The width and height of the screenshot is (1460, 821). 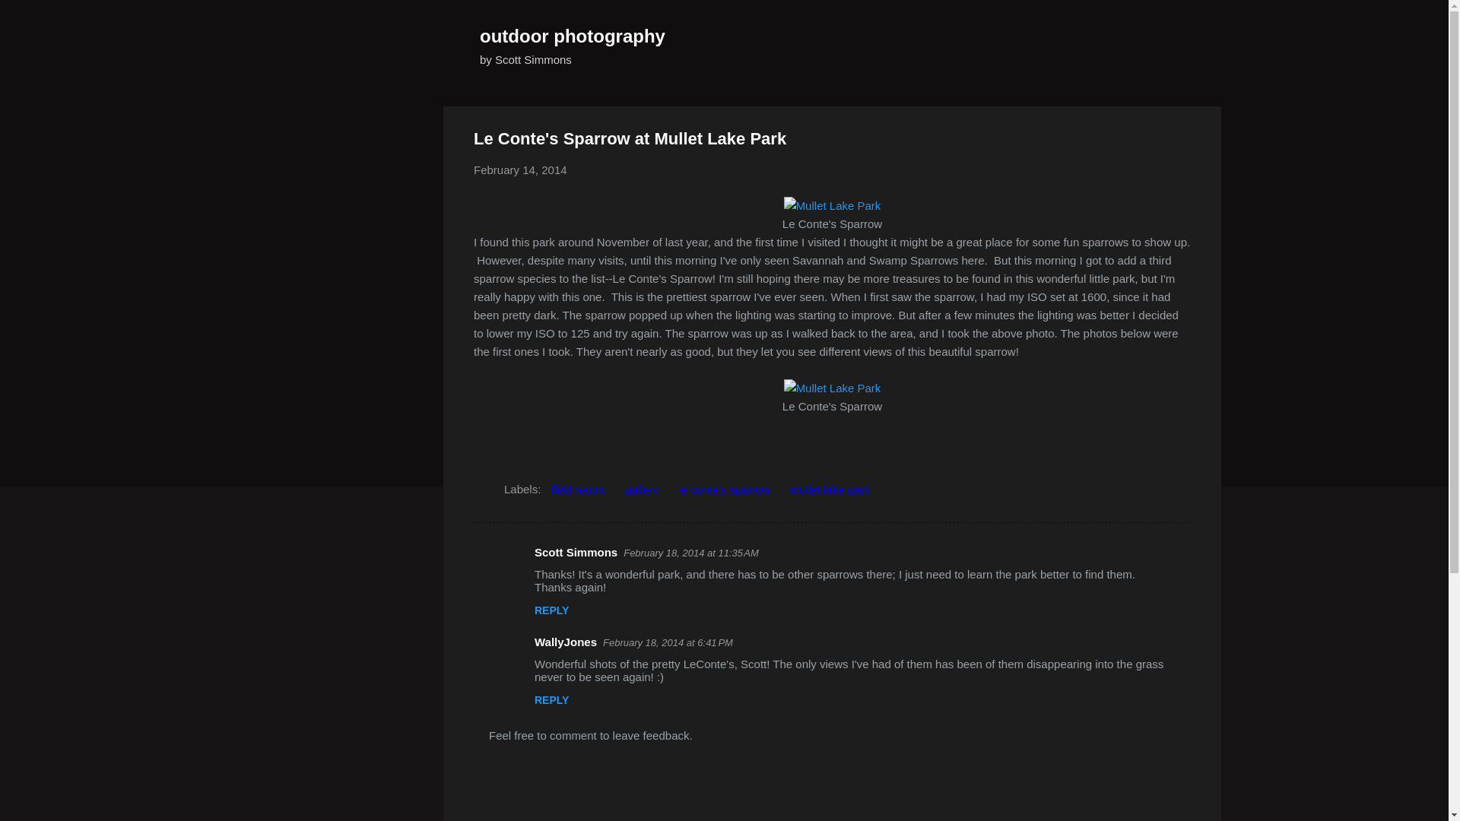 What do you see at coordinates (642, 489) in the screenshot?
I see `gallery` at bounding box center [642, 489].